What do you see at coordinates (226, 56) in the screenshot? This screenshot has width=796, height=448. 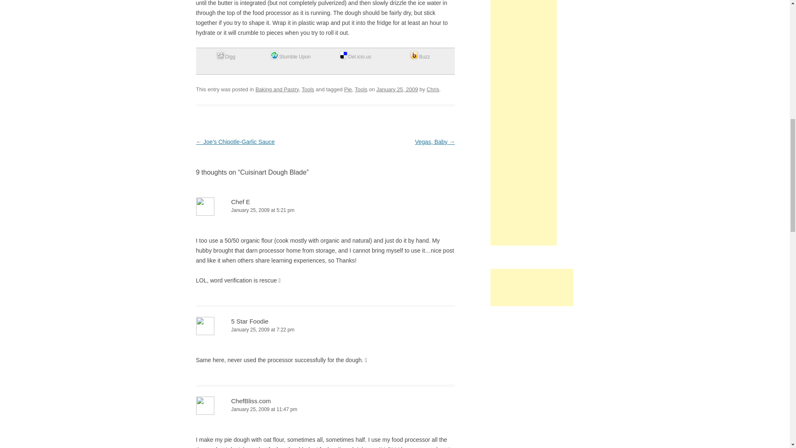 I see `Submit To Digg` at bounding box center [226, 56].